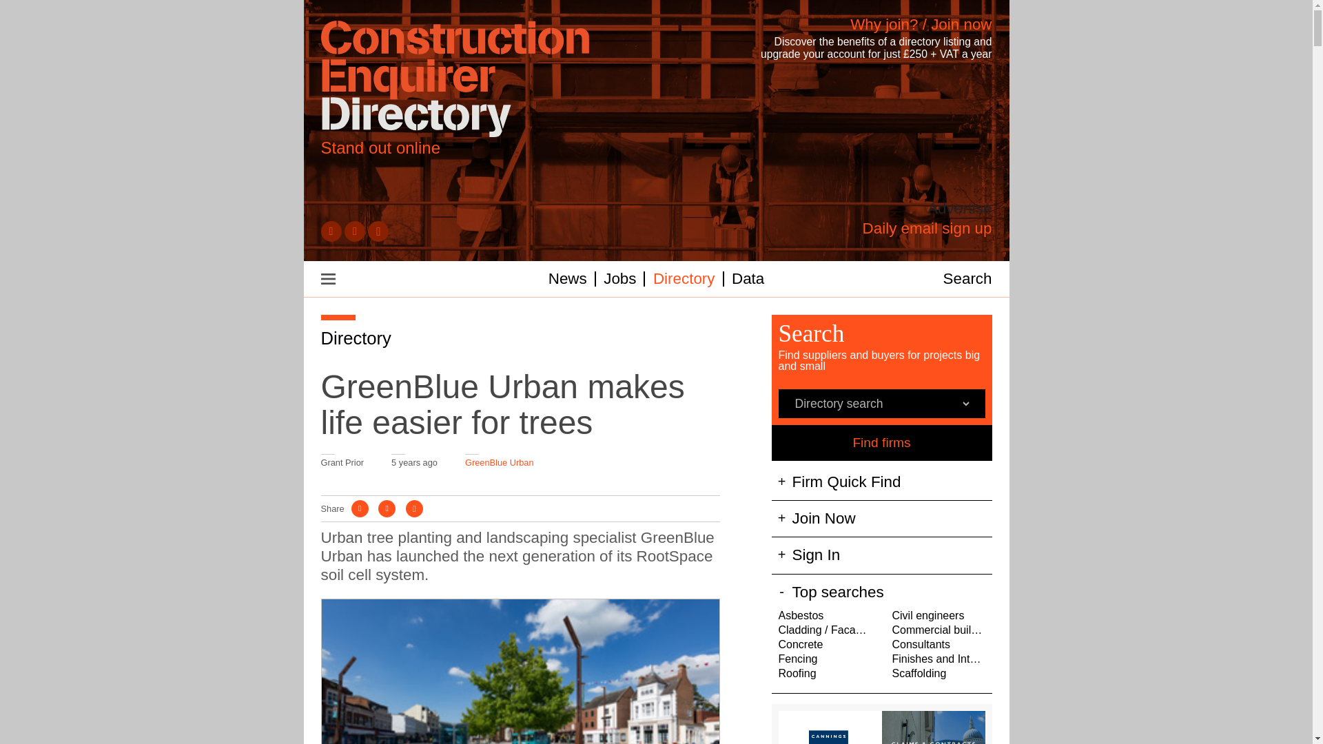  I want to click on Menu, so click(328, 278).